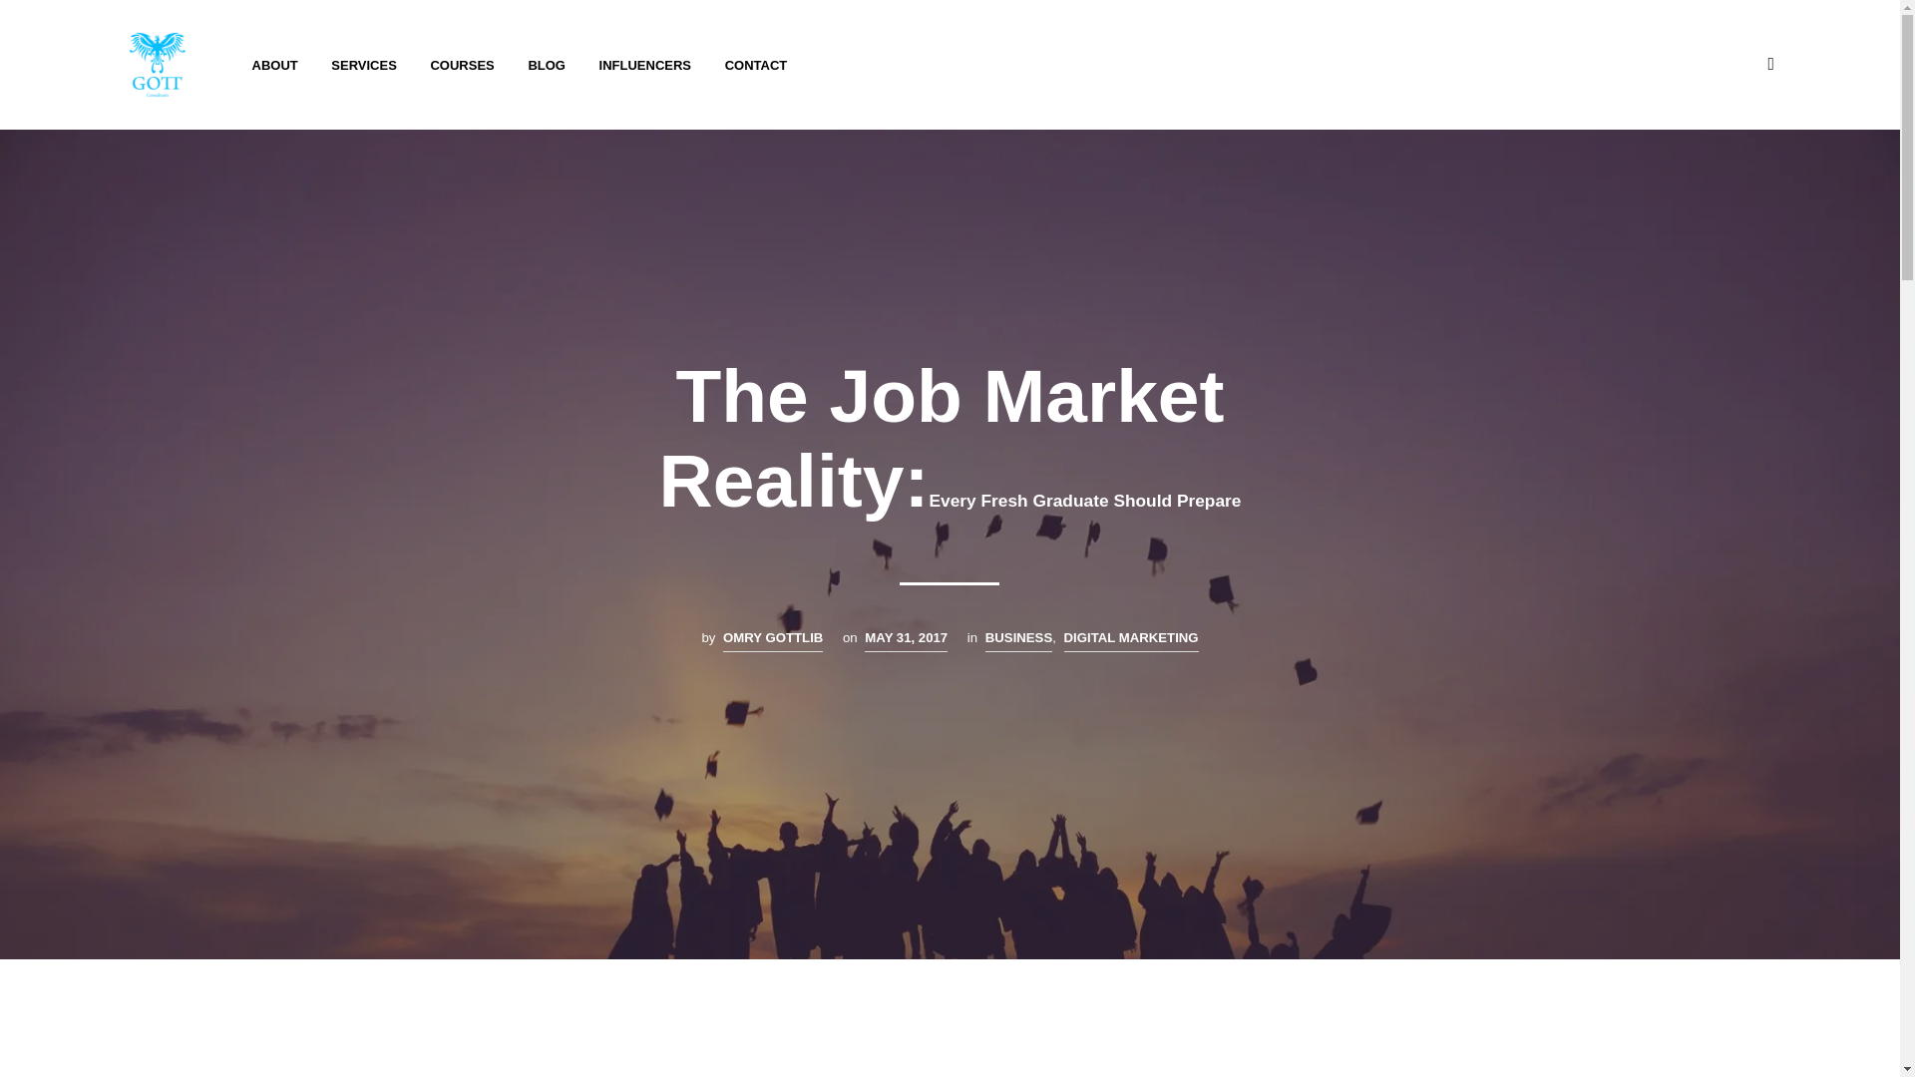  Describe the element at coordinates (275, 66) in the screenshot. I see `ABOUT` at that location.